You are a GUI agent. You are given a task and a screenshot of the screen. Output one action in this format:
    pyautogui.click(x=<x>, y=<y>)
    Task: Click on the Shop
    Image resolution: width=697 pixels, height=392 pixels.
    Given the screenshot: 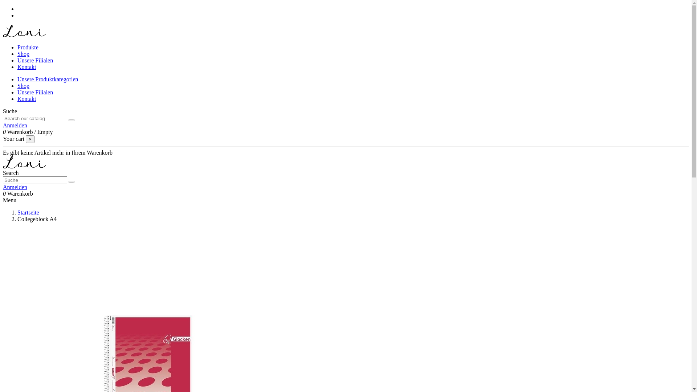 What is the action you would take?
    pyautogui.click(x=23, y=86)
    